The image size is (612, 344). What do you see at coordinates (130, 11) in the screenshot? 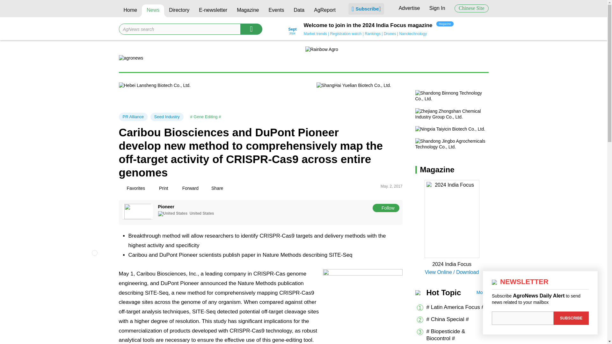
I see `Home` at bounding box center [130, 11].